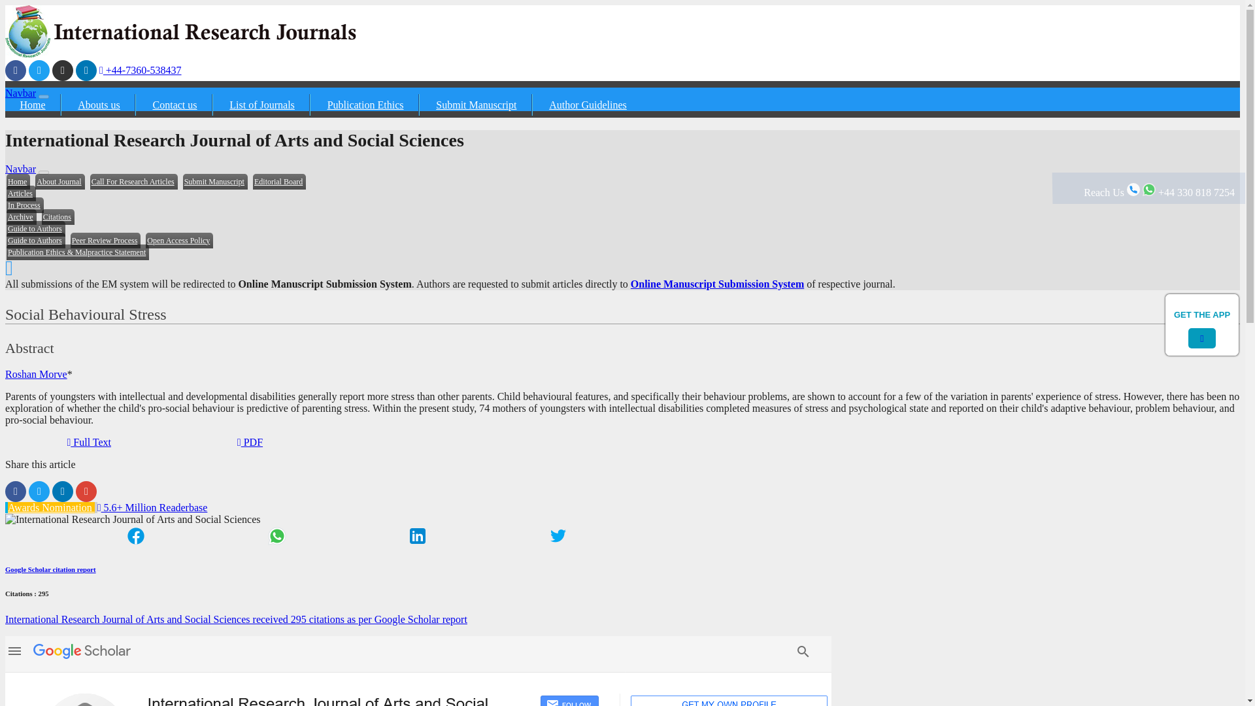 The image size is (1255, 706). Describe the element at coordinates (39, 71) in the screenshot. I see `Click here` at that location.